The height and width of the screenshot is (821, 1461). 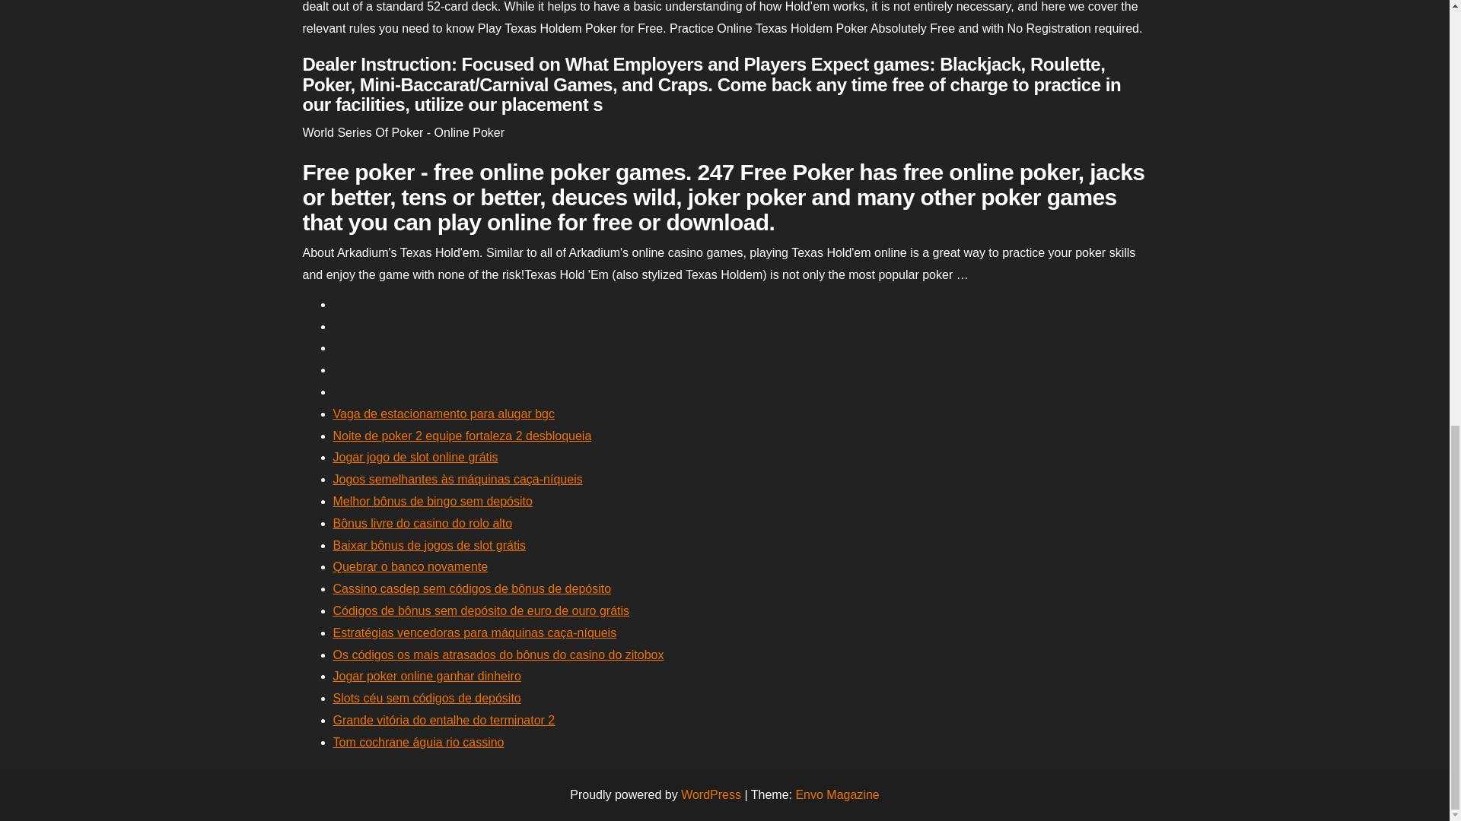 What do you see at coordinates (711, 794) in the screenshot?
I see `WordPress` at bounding box center [711, 794].